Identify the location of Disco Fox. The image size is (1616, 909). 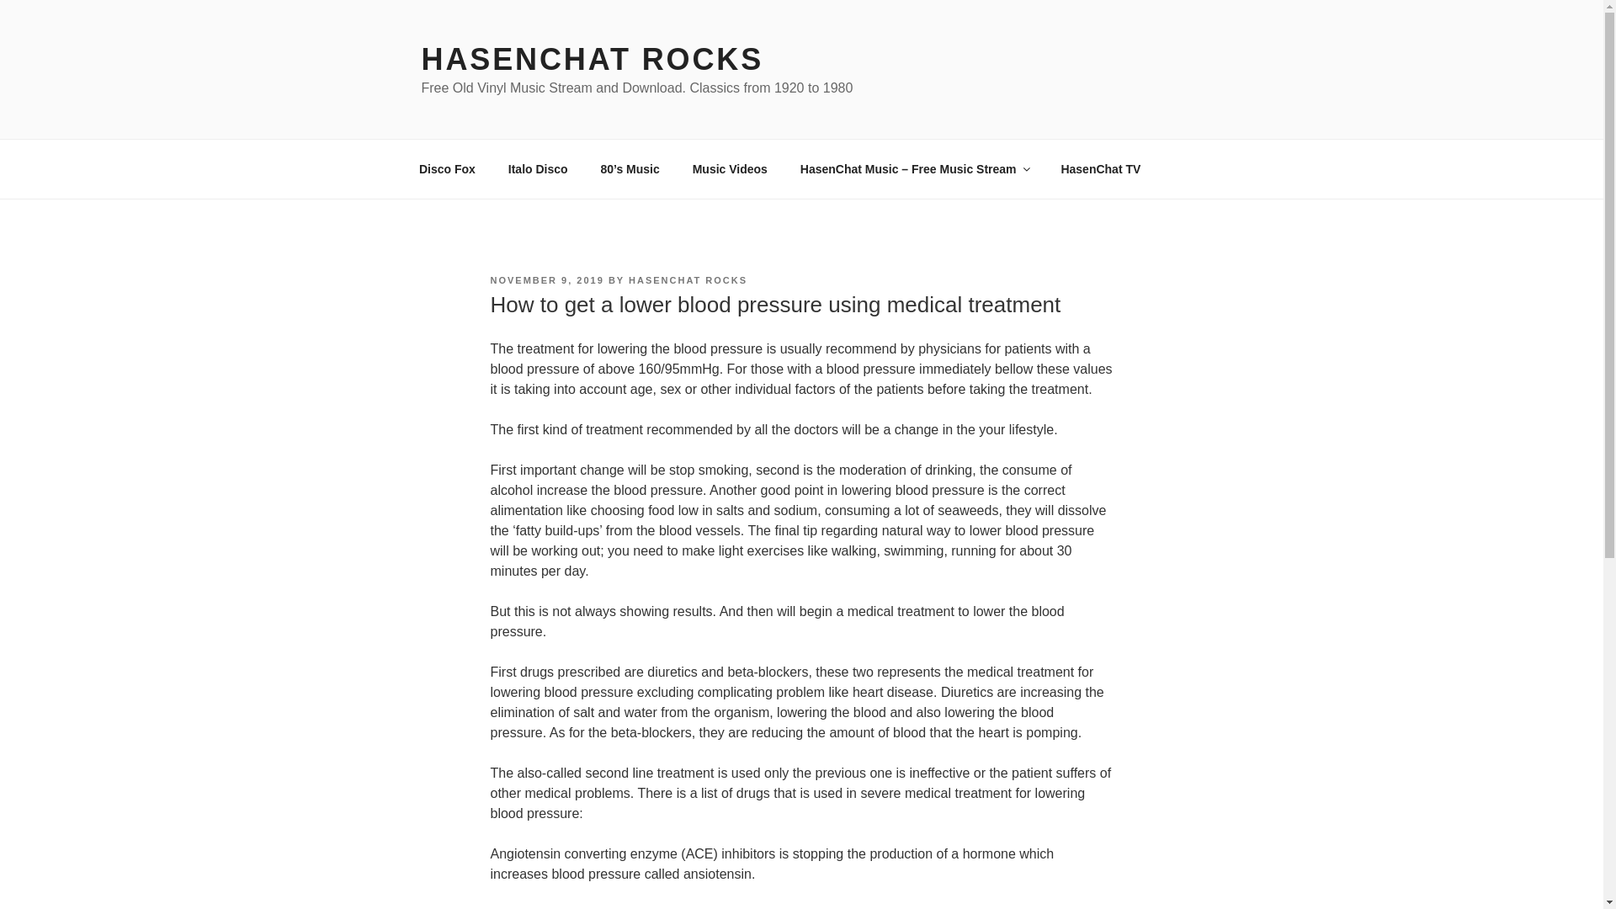
(446, 168).